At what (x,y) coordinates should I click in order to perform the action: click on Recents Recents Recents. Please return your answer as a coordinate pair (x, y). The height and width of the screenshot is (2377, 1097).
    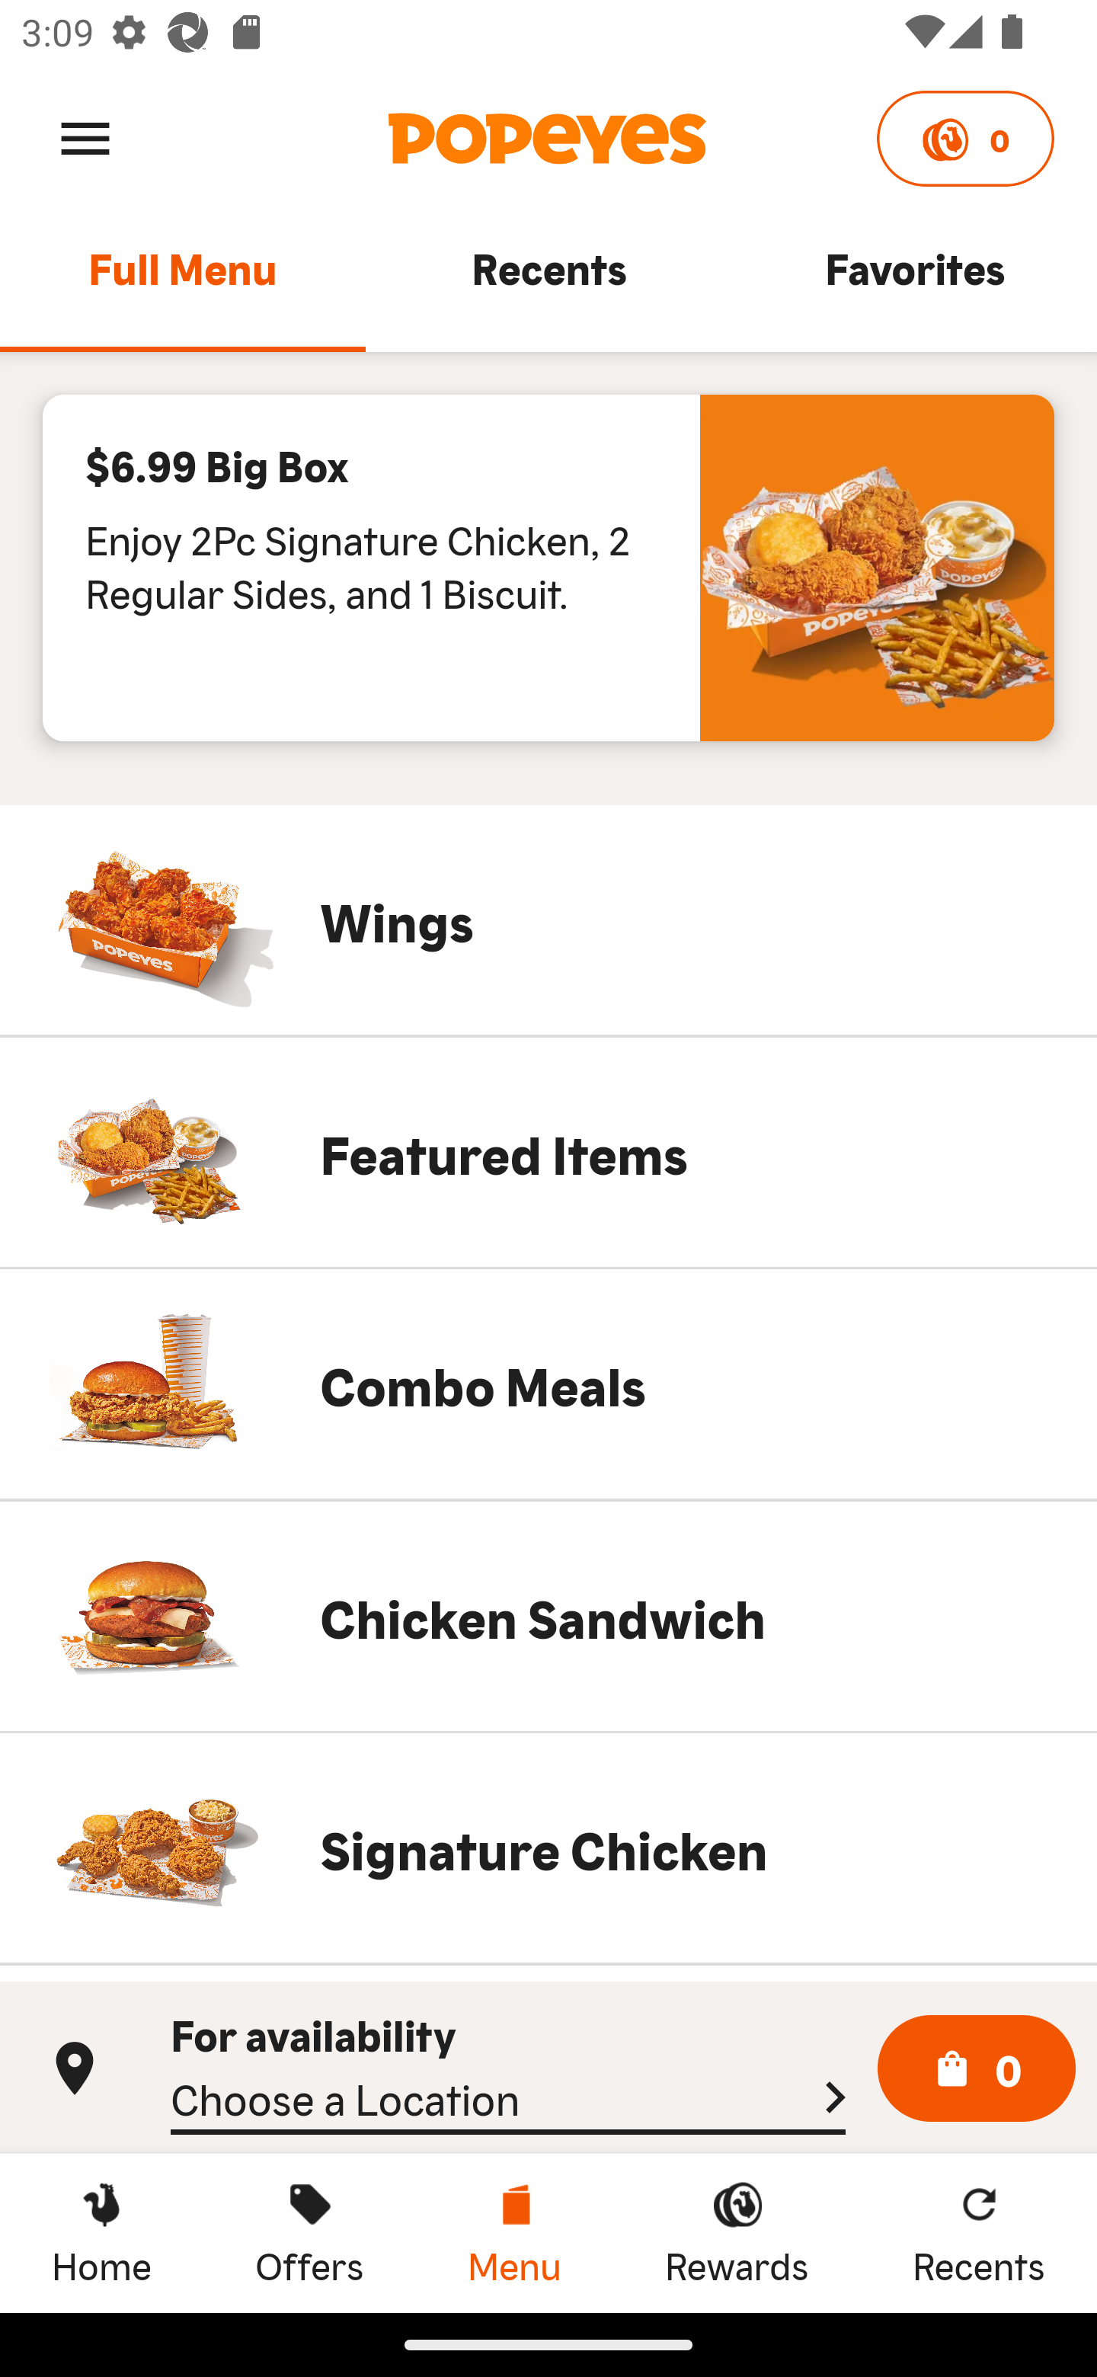
    Looking at the image, I should click on (979, 2232).